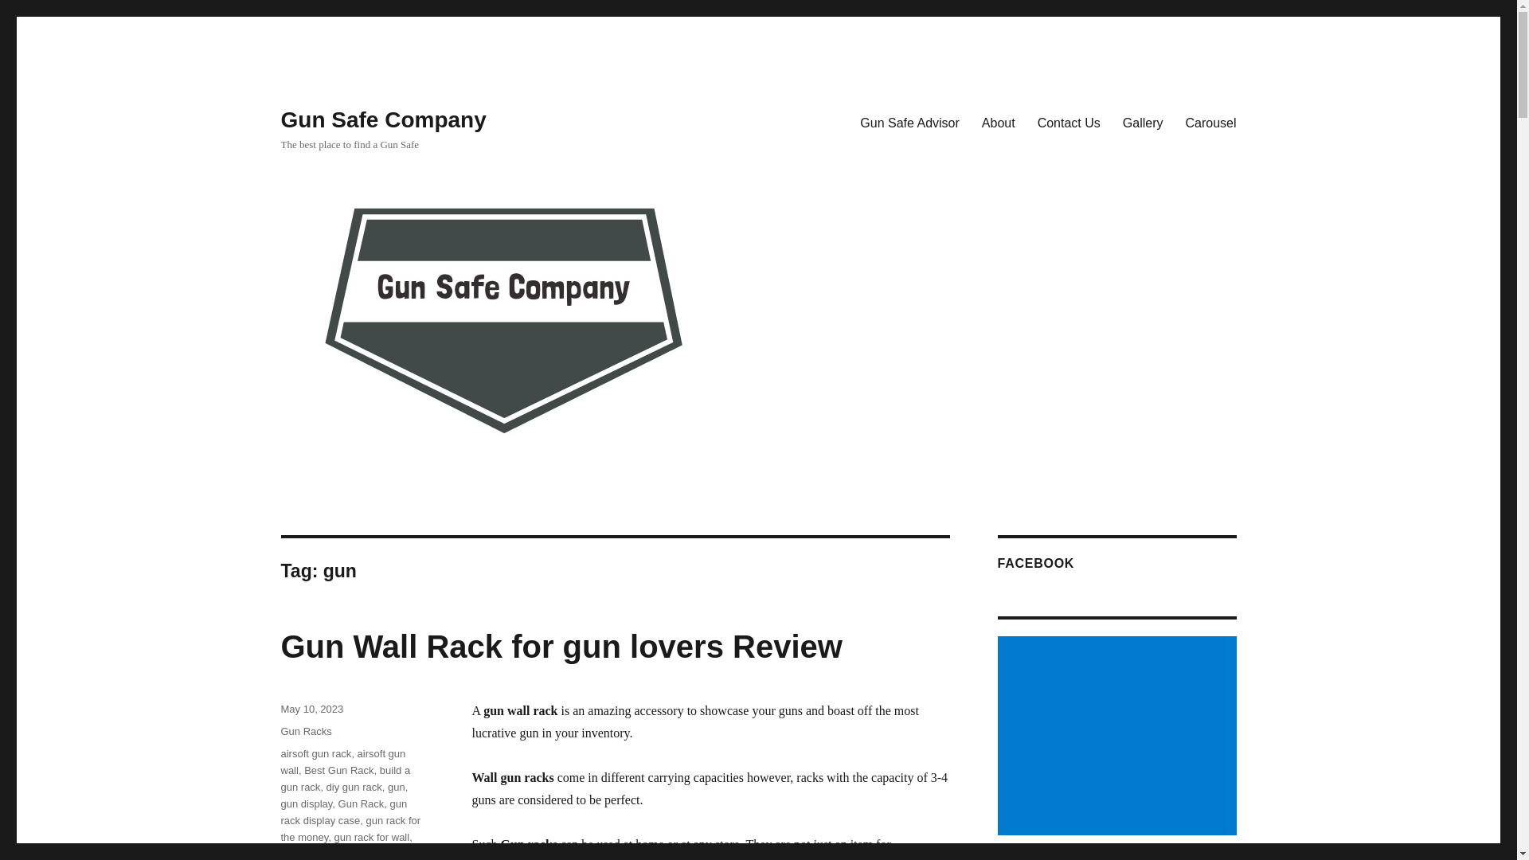 The image size is (1529, 860). Describe the element at coordinates (1142, 122) in the screenshot. I see `Gallery` at that location.